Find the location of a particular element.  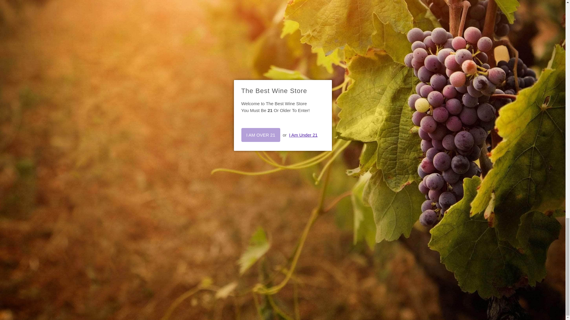

Apple Pay is located at coordinates (230, 271).